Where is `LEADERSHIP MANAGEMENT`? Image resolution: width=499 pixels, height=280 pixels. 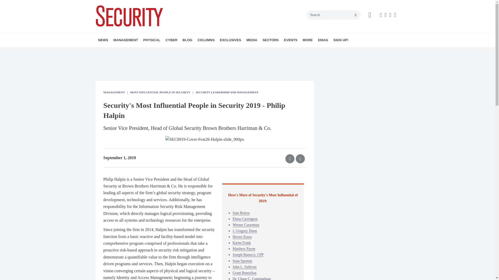
LEADERSHIP MANAGEMENT is located at coordinates (143, 51).